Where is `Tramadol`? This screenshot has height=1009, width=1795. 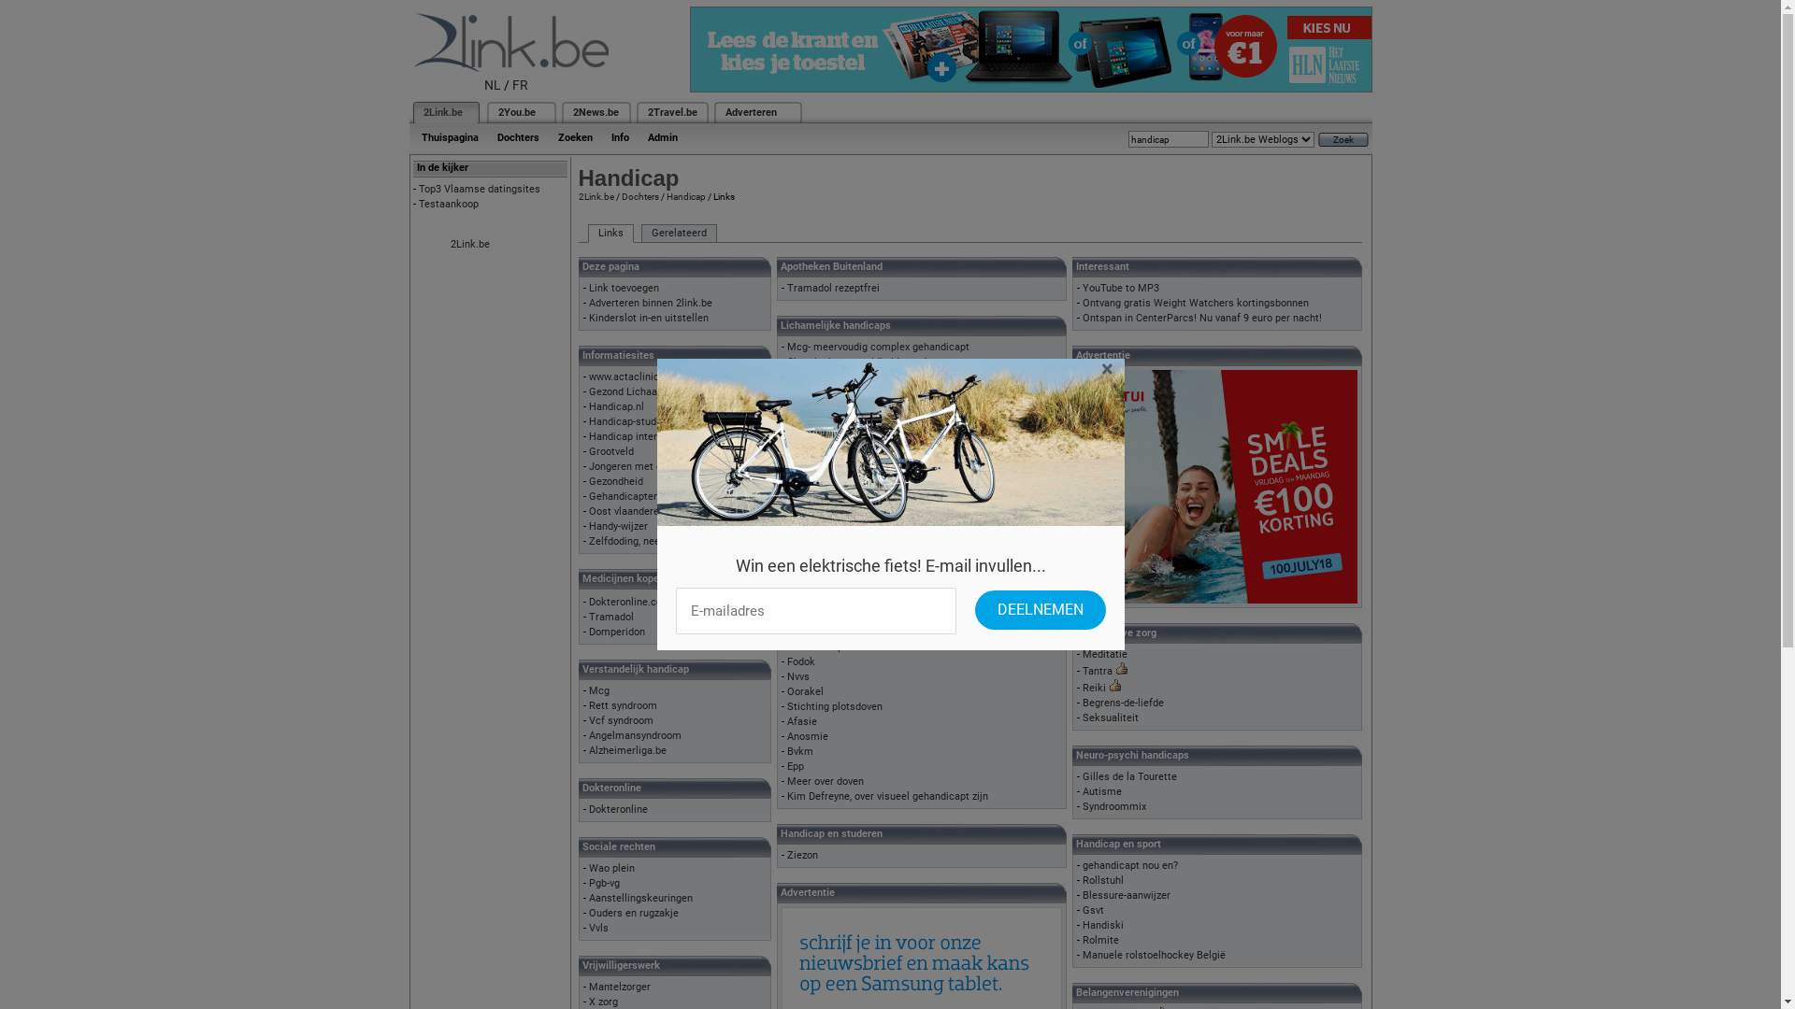
Tramadol is located at coordinates (611, 617).